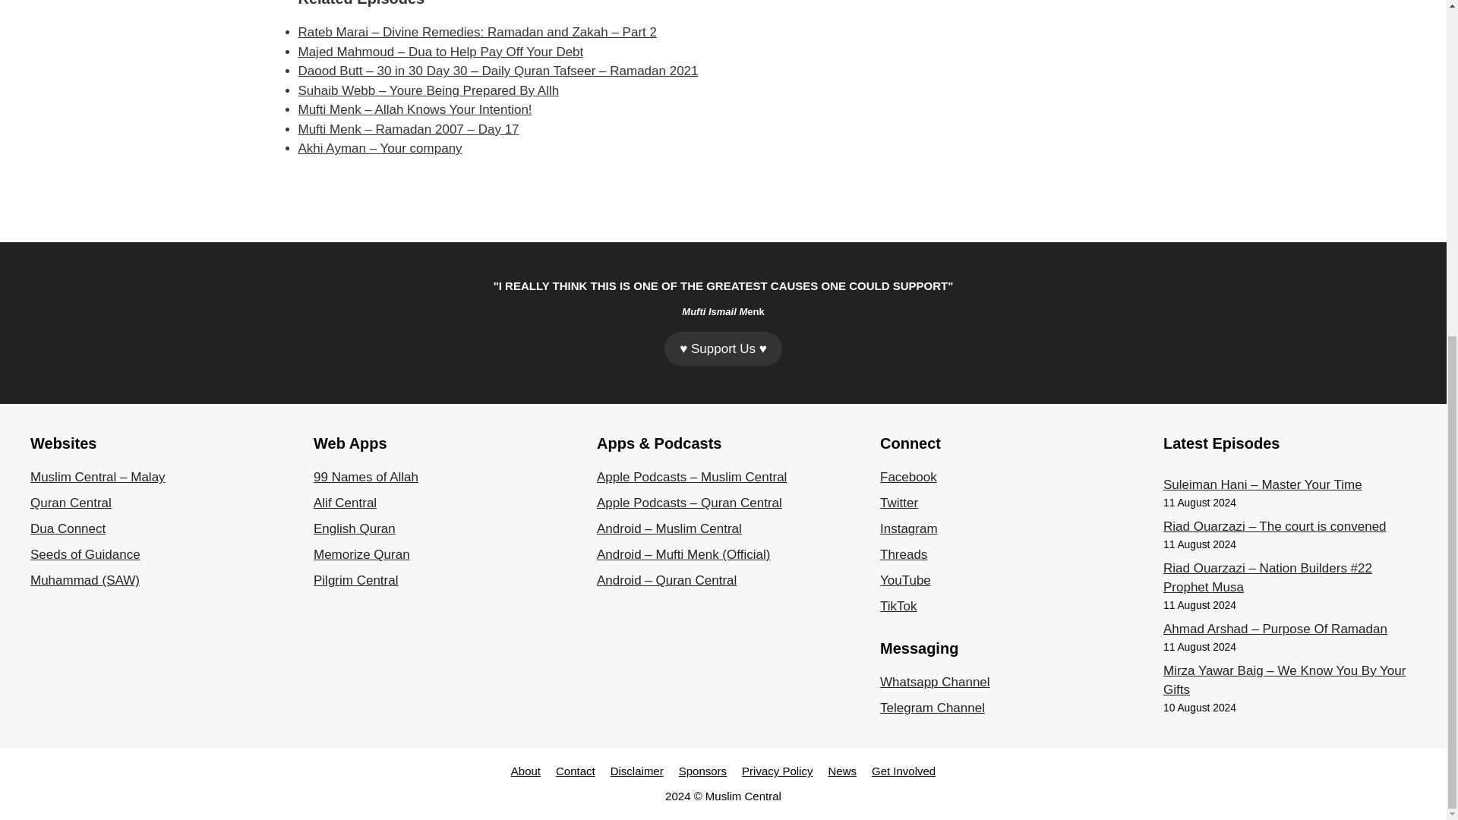  I want to click on Memorize Quran, so click(361, 554).